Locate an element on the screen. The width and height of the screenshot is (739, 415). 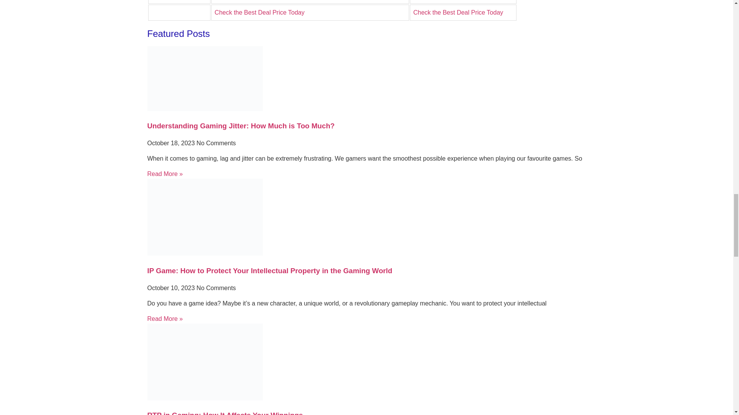
Check the Best Deal Price Today is located at coordinates (458, 12).